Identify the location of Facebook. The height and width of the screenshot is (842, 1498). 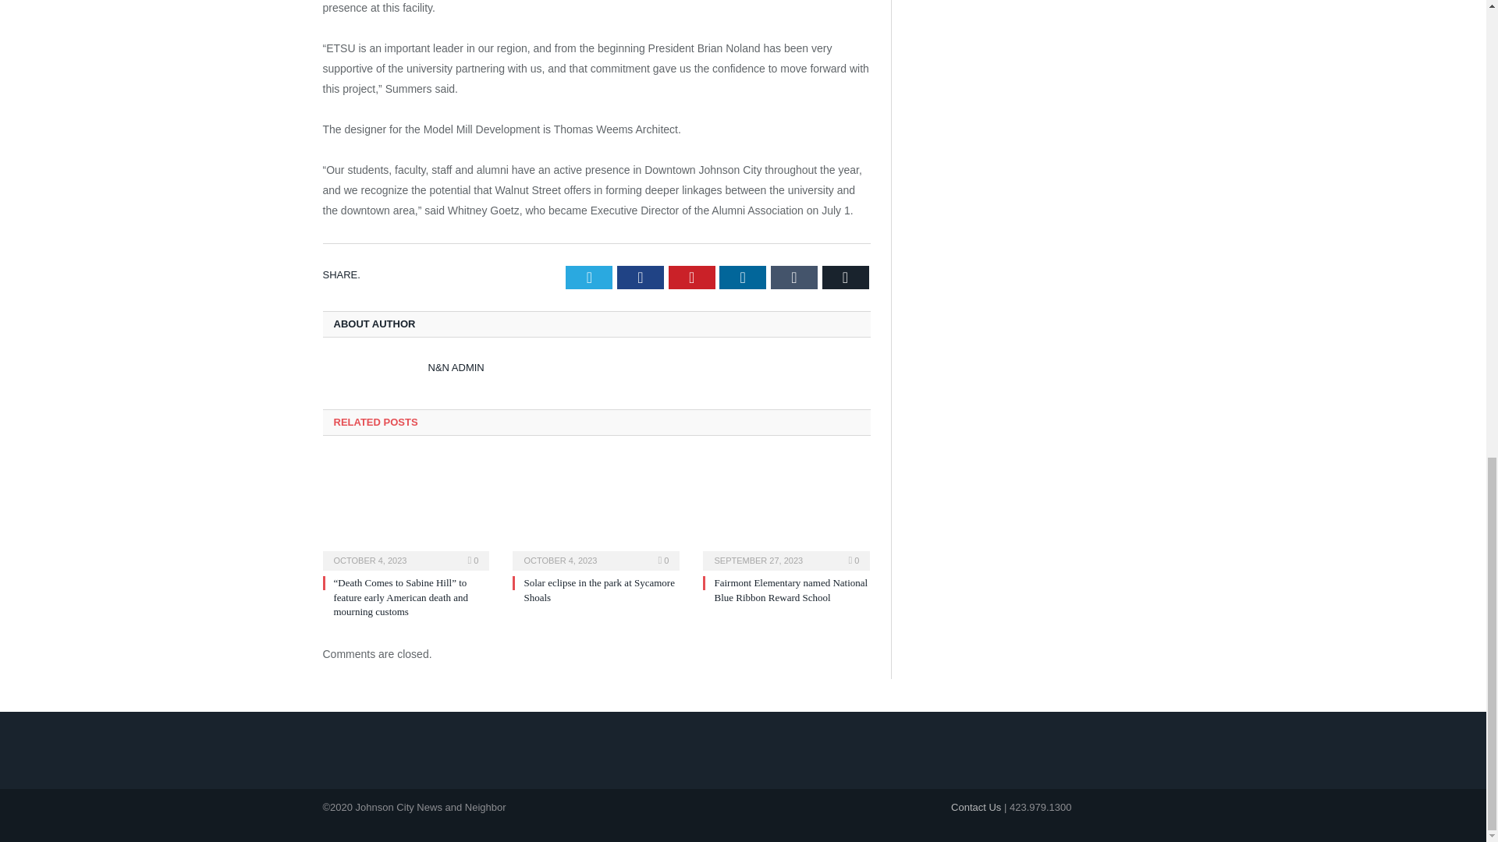
(640, 278).